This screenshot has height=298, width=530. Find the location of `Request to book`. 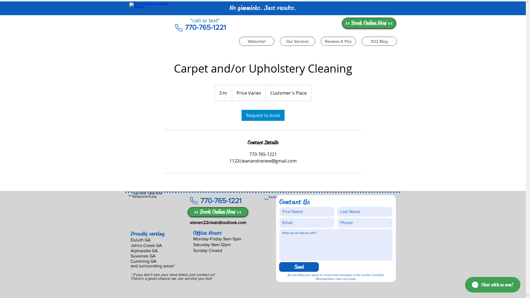

Request to book is located at coordinates (263, 115).